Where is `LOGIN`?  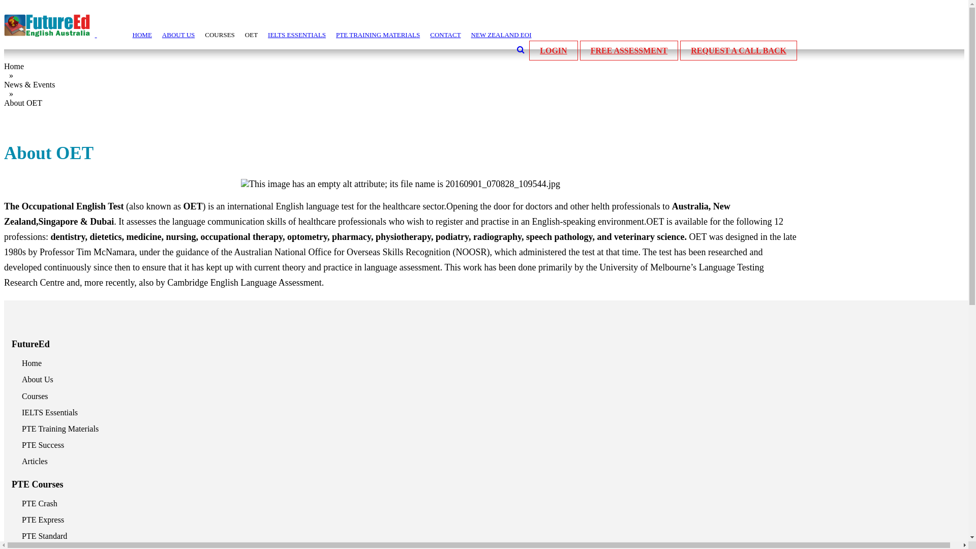
LOGIN is located at coordinates (553, 51).